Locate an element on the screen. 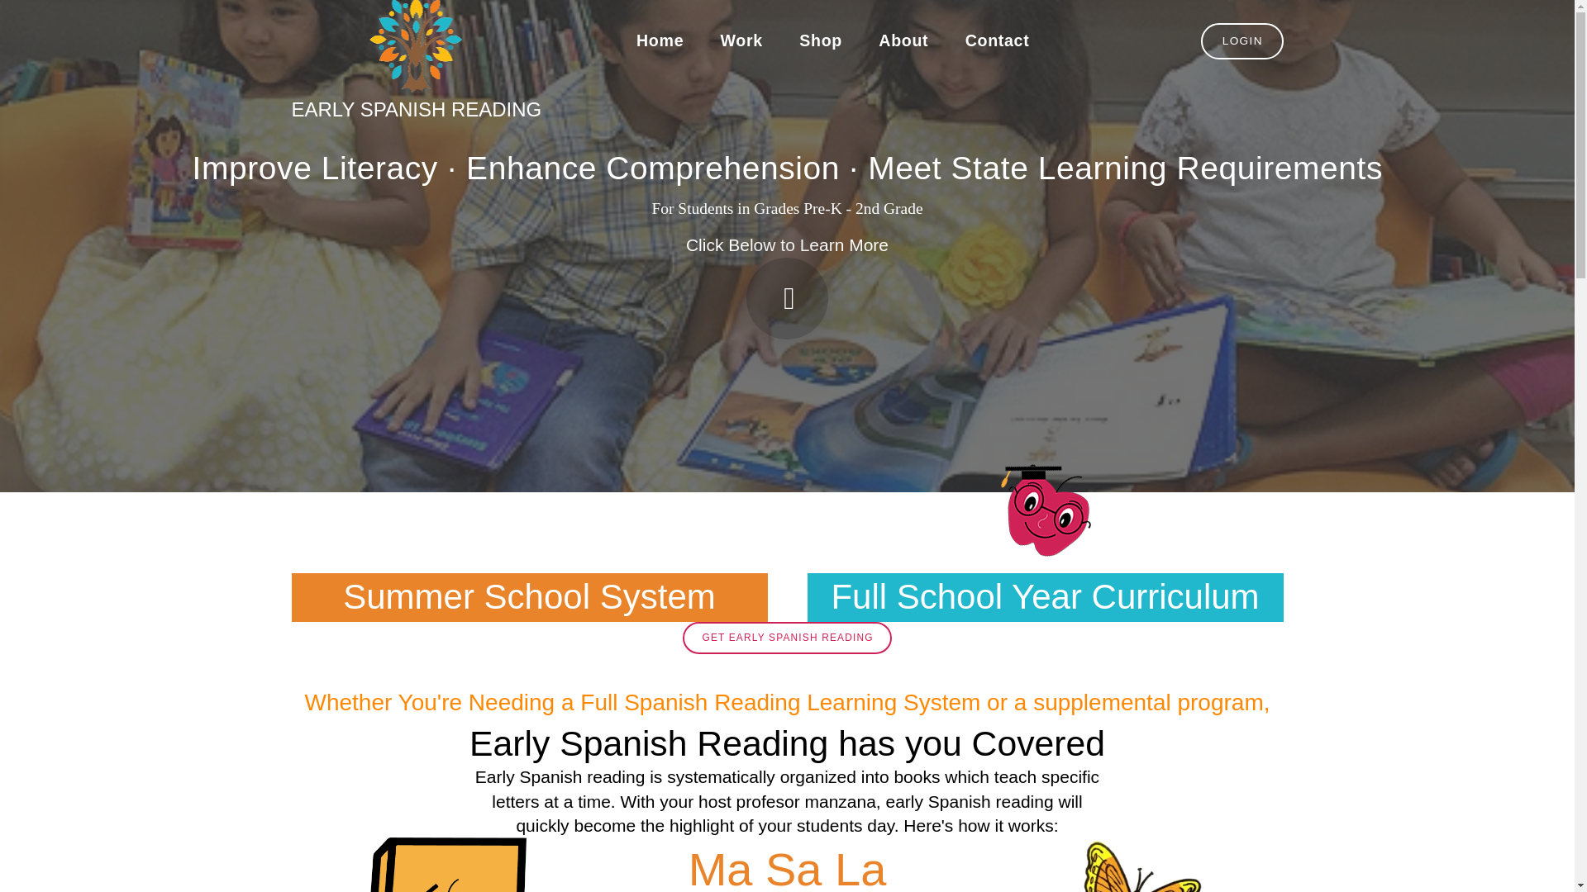 Image resolution: width=1587 pixels, height=892 pixels. LOGIN is located at coordinates (1242, 41).